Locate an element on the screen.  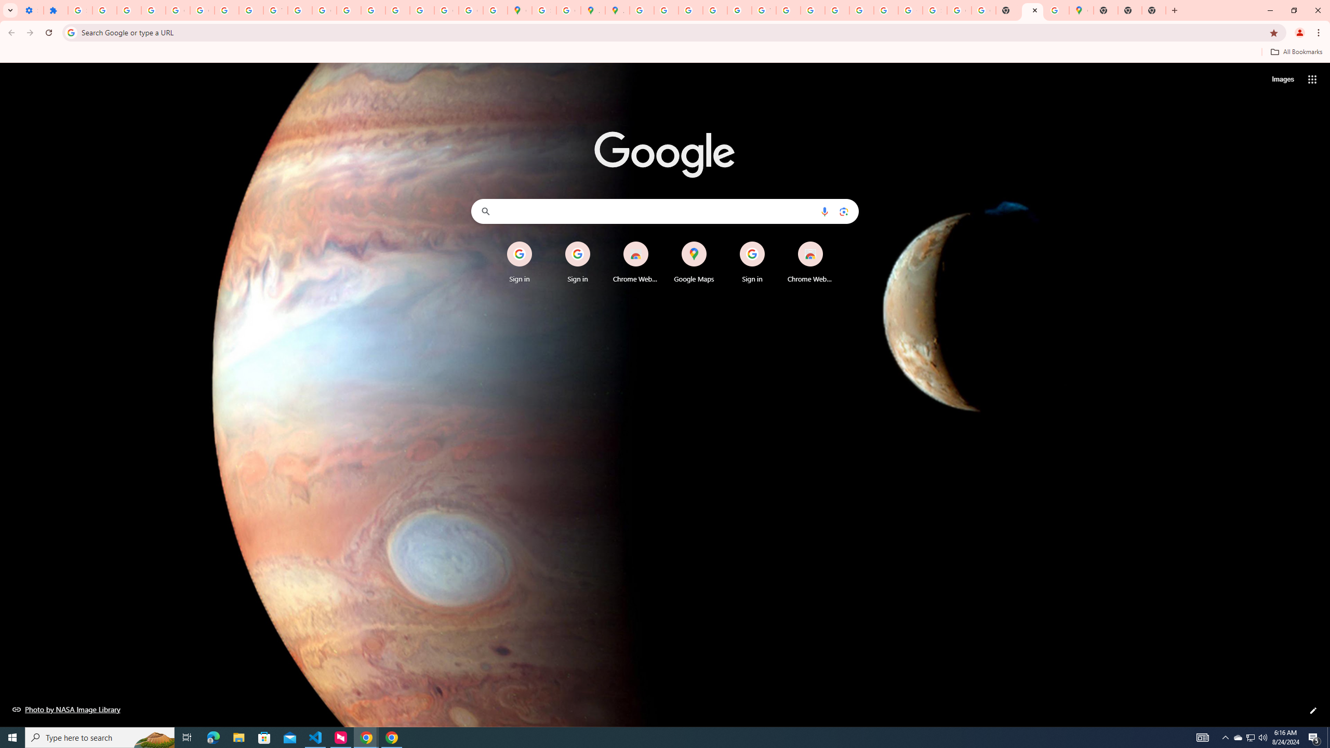
Google Maps is located at coordinates (1081, 10).